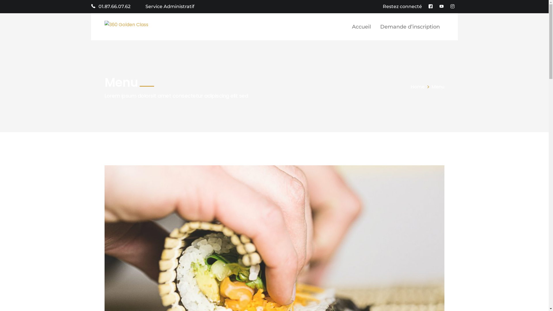 The image size is (553, 311). What do you see at coordinates (361, 27) in the screenshot?
I see `Accueil` at bounding box center [361, 27].